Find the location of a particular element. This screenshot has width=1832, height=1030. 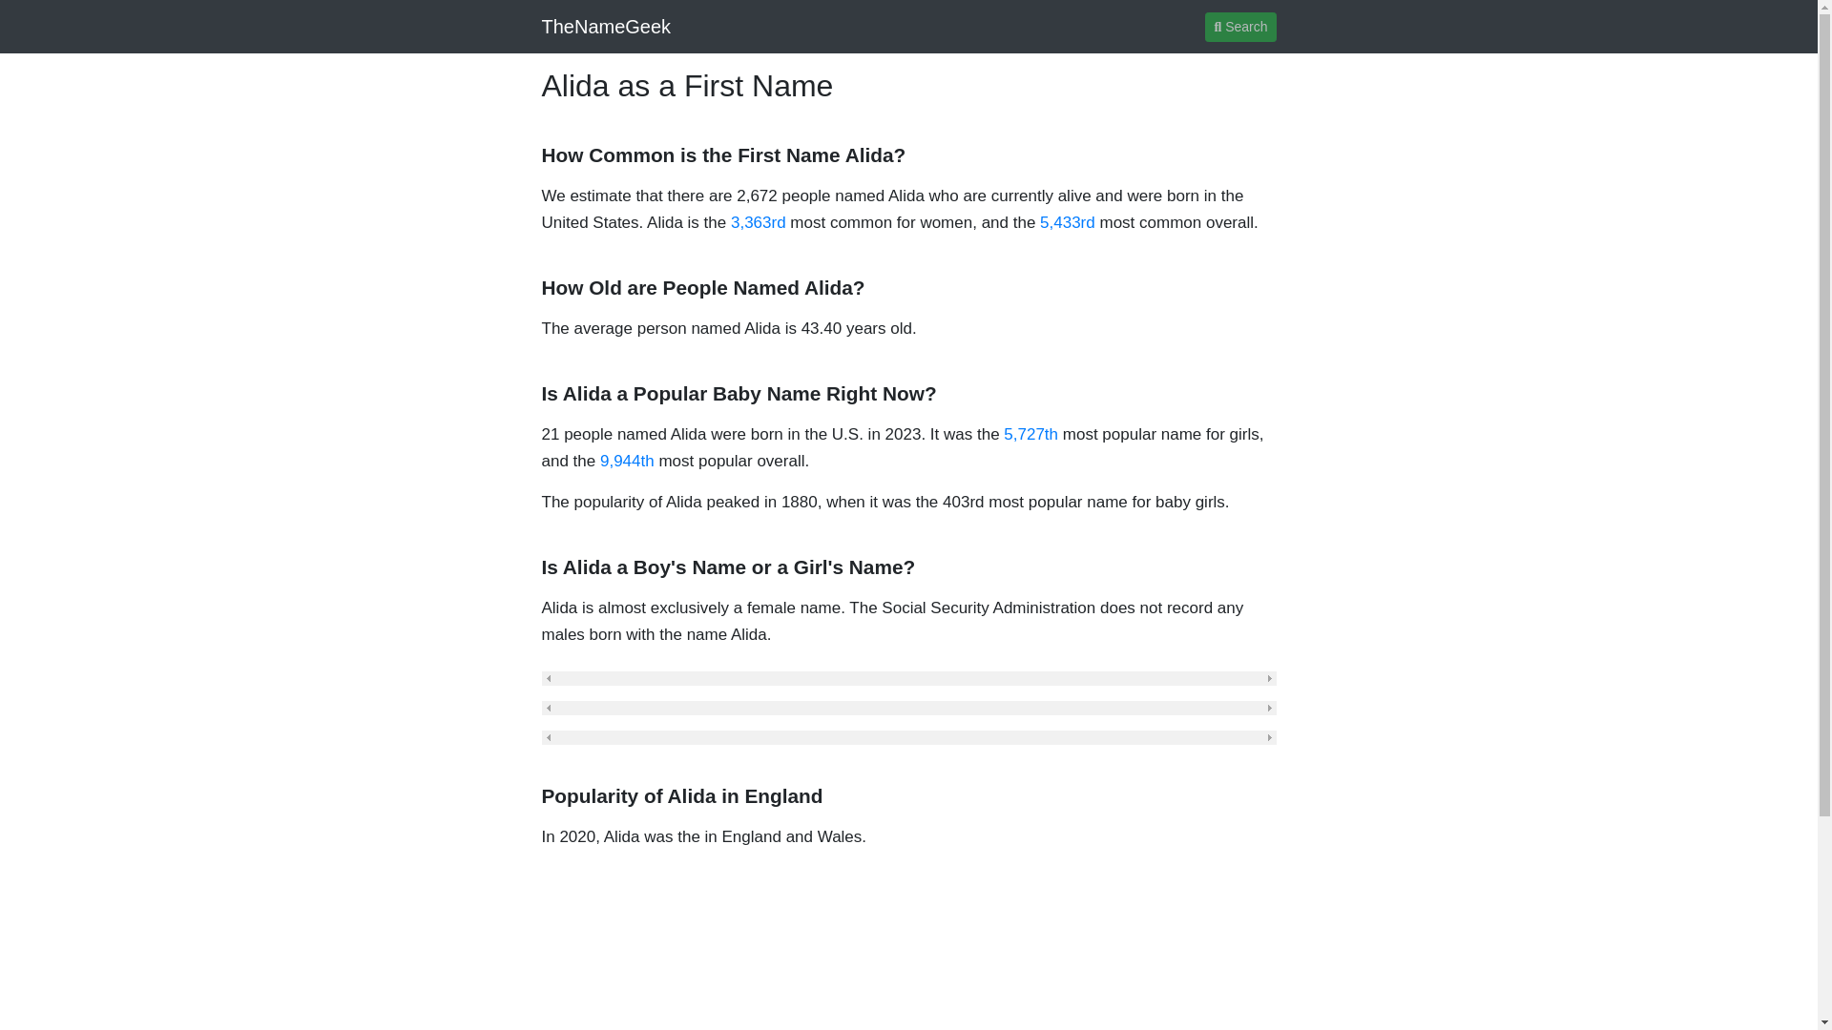

9,944th is located at coordinates (627, 461).